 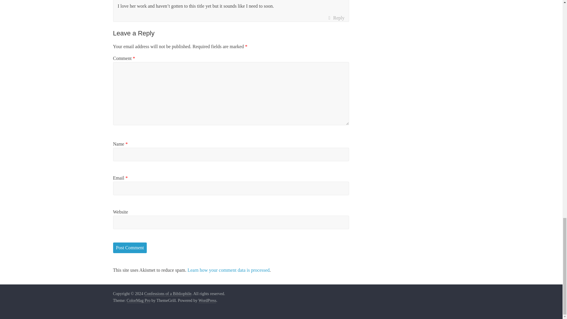 I want to click on Learn how your comment data is processed, so click(x=229, y=270).